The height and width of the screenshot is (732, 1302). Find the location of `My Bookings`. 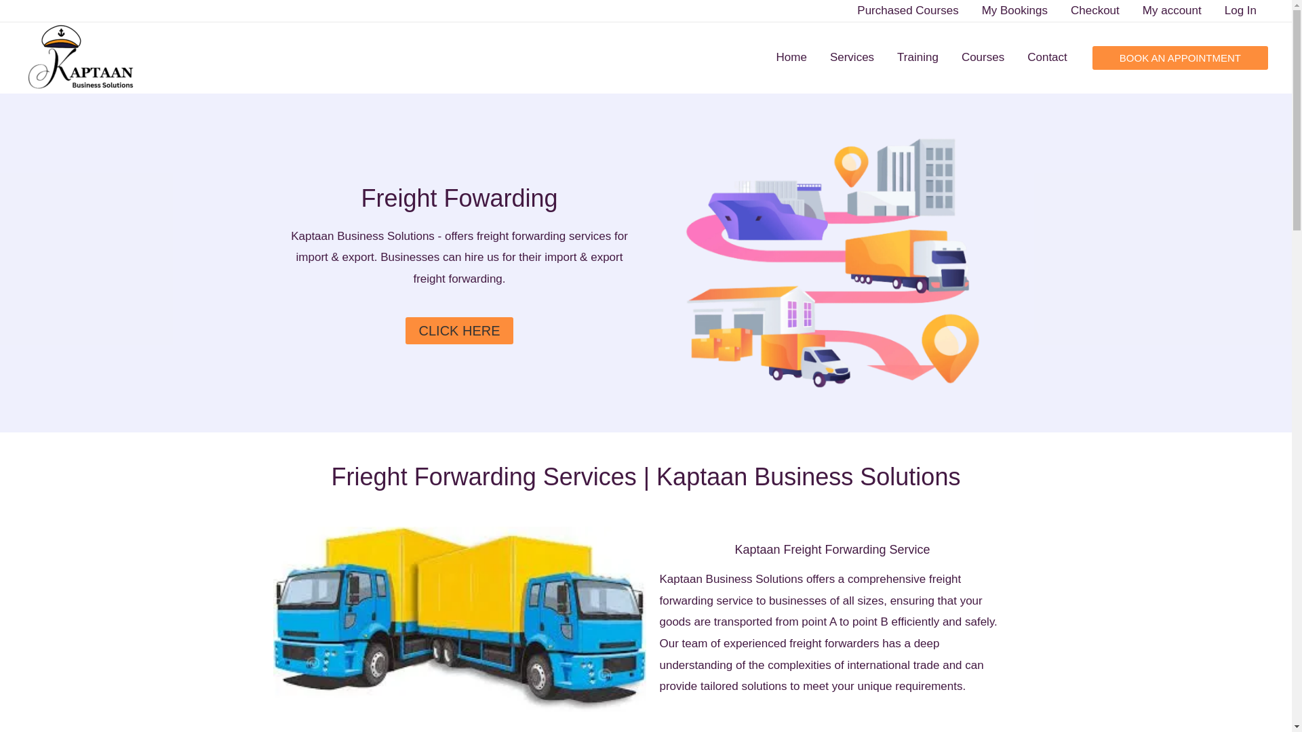

My Bookings is located at coordinates (1014, 11).